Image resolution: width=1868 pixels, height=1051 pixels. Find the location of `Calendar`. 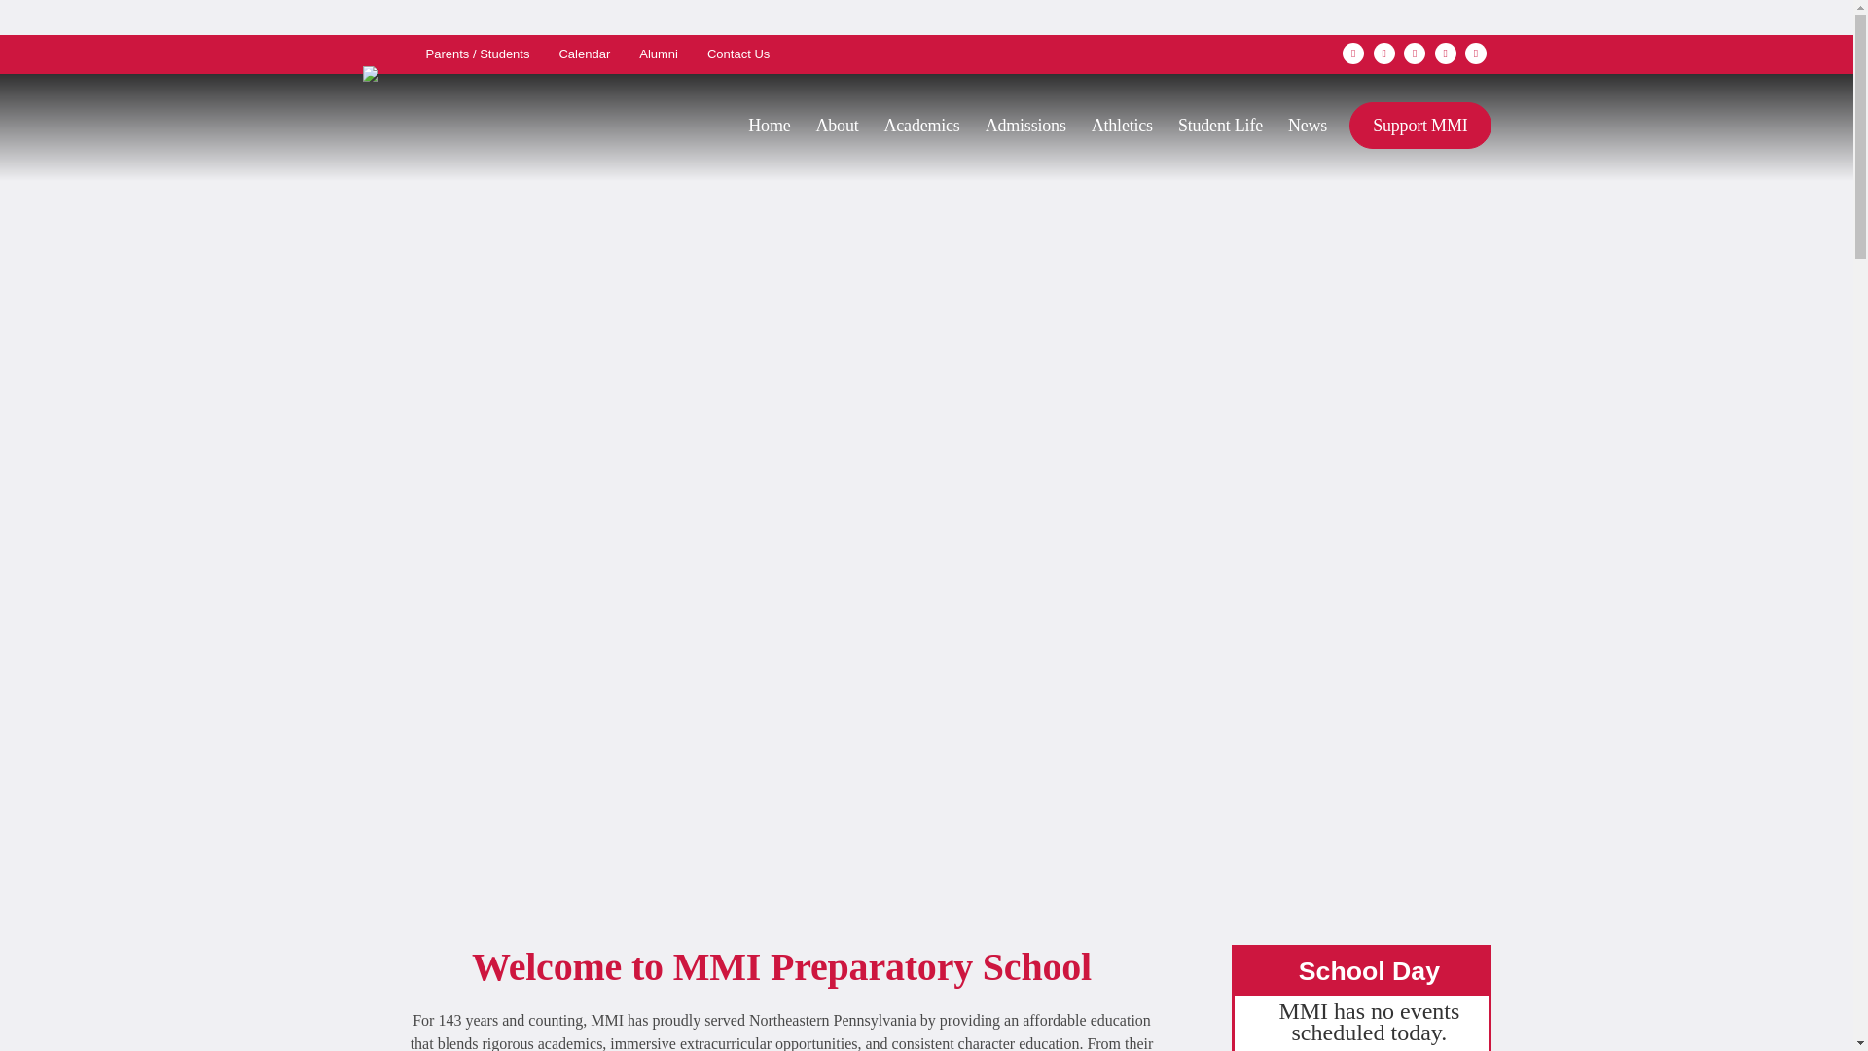

Calendar is located at coordinates (584, 54).